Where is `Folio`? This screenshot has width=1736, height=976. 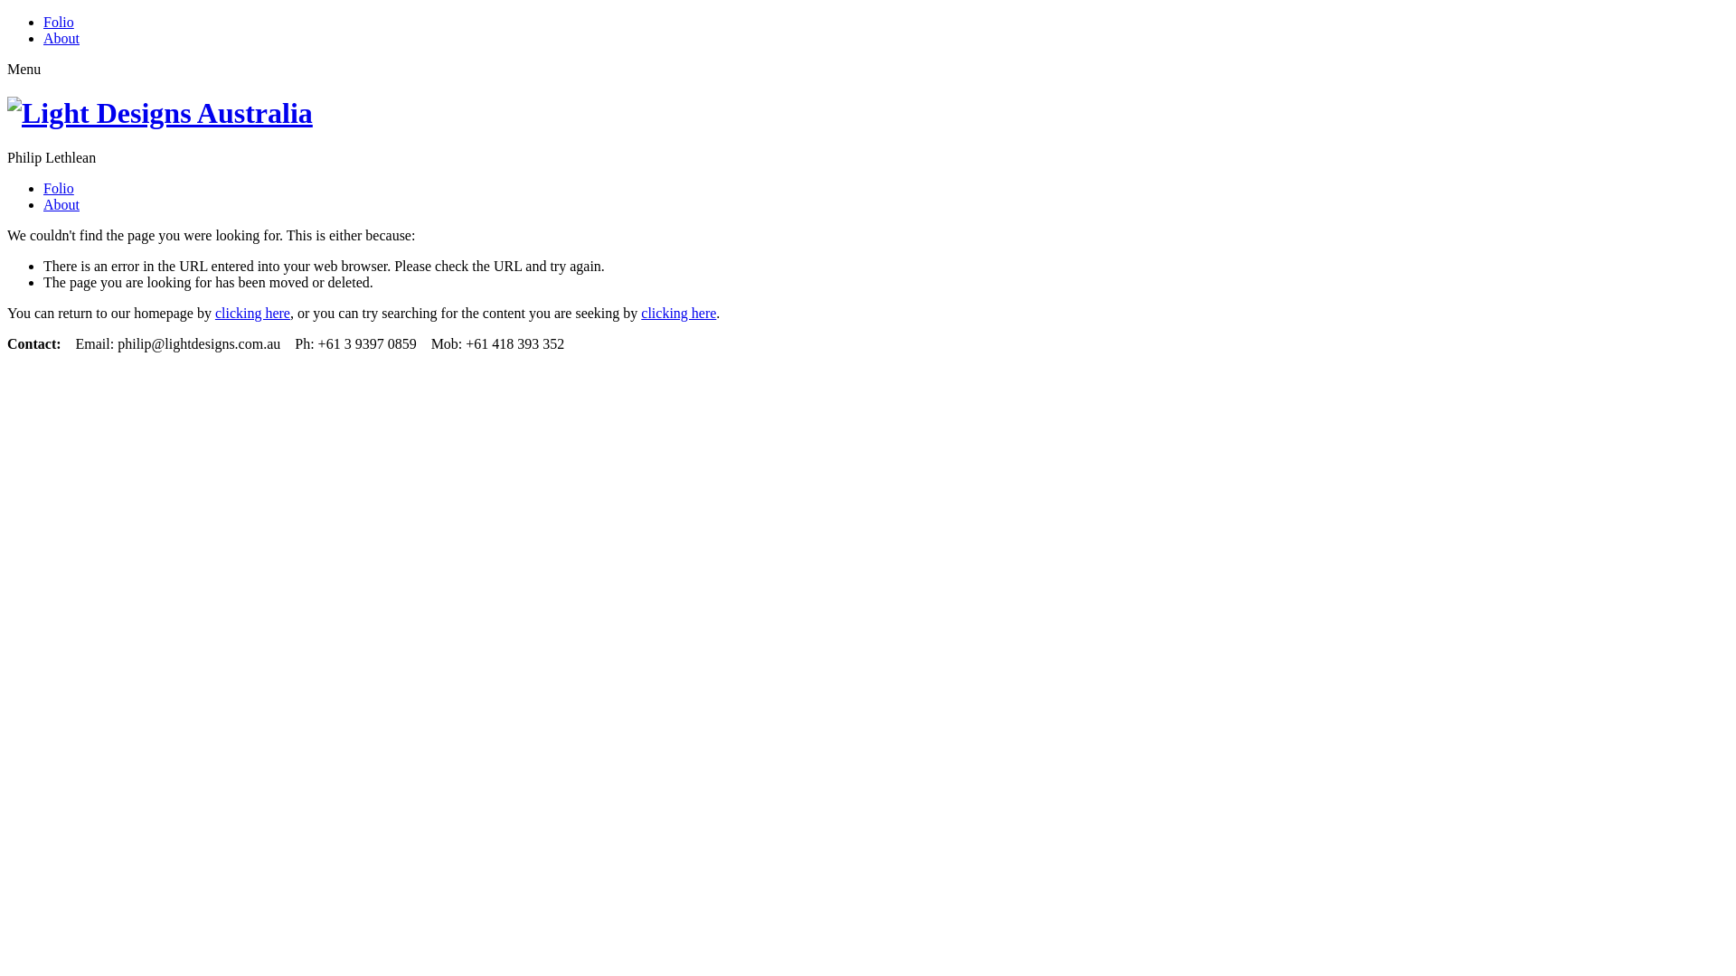
Folio is located at coordinates (59, 188).